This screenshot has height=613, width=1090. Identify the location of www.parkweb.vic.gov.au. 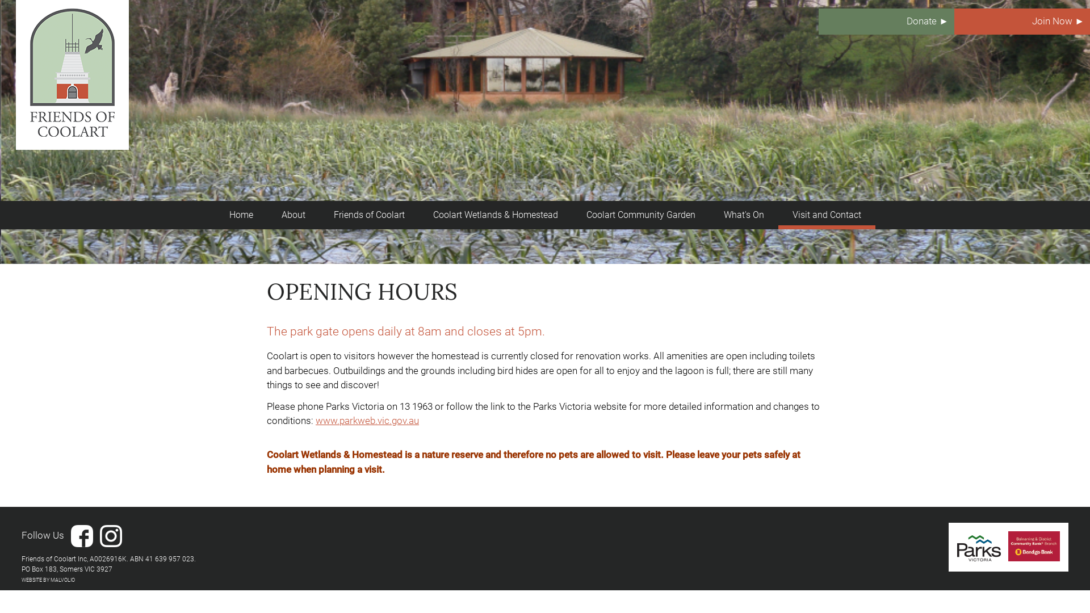
(367, 421).